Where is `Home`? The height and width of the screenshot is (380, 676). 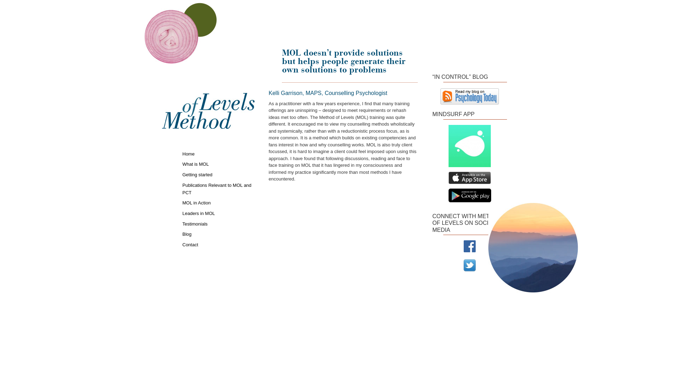
Home is located at coordinates (218, 153).